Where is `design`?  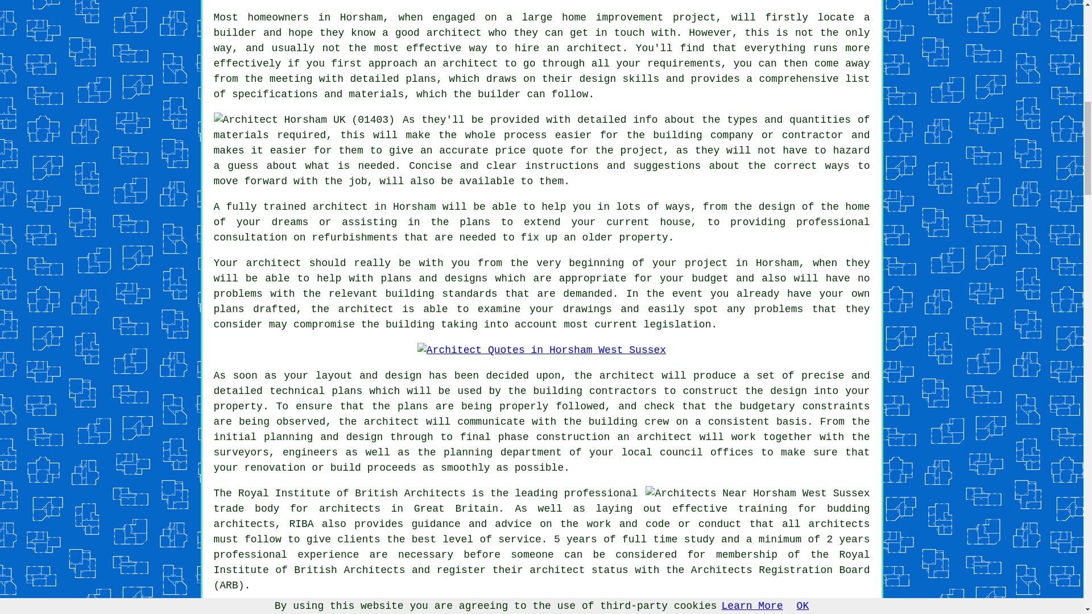 design is located at coordinates (788, 391).